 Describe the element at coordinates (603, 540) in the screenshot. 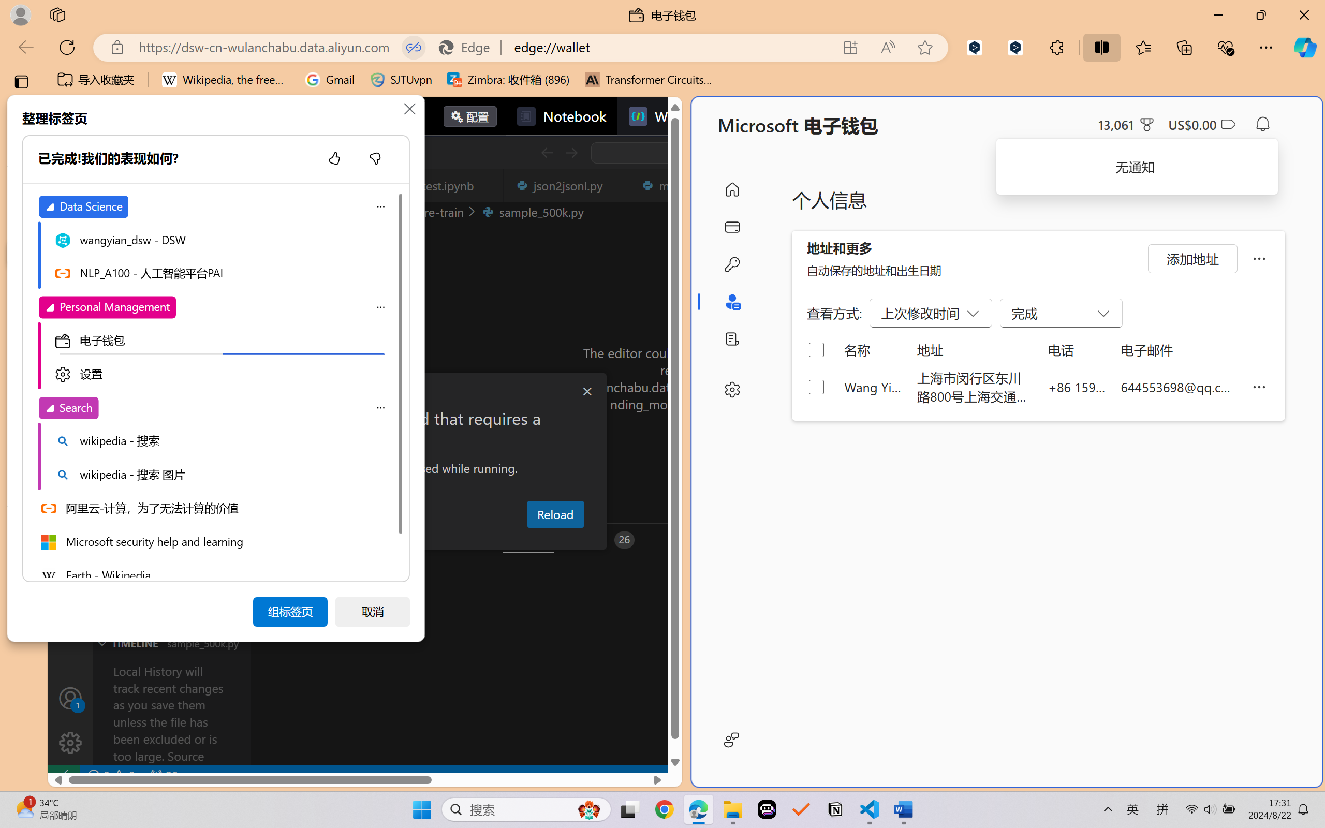

I see `Ports - 26 forwarded ports` at that location.